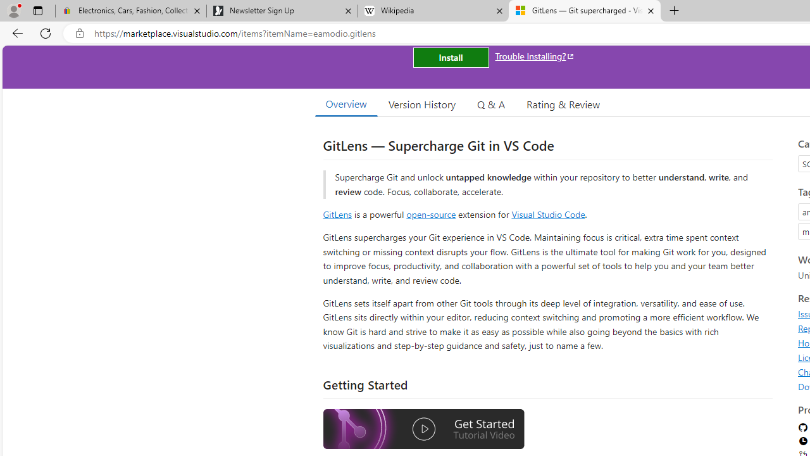 Image resolution: width=810 pixels, height=456 pixels. I want to click on Rating & Review, so click(563, 104).